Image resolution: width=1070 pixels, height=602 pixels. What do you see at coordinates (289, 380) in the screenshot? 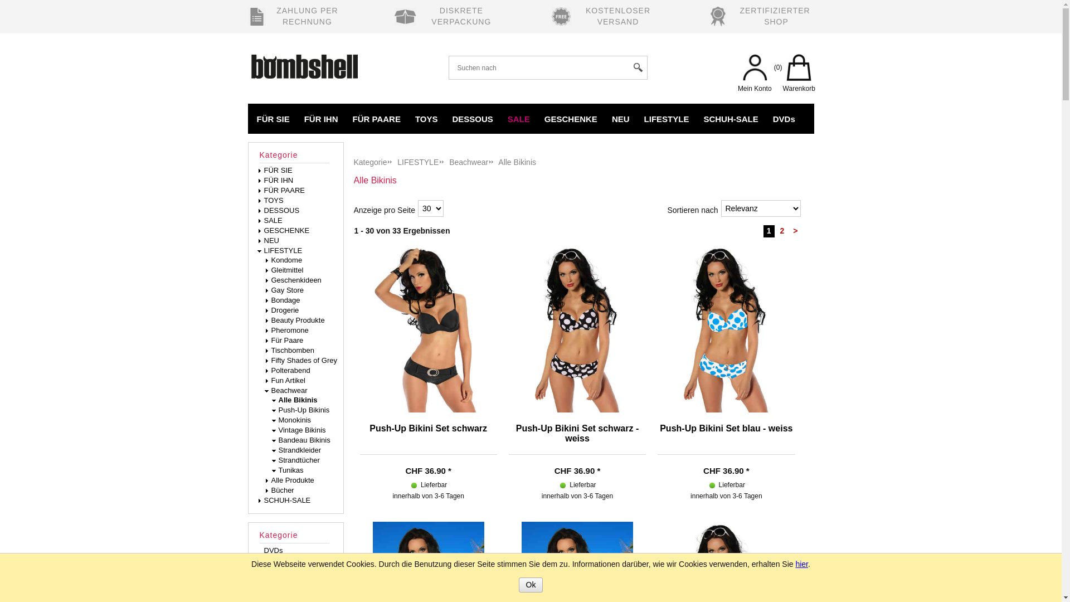
I see ` Fun Artikel` at bounding box center [289, 380].